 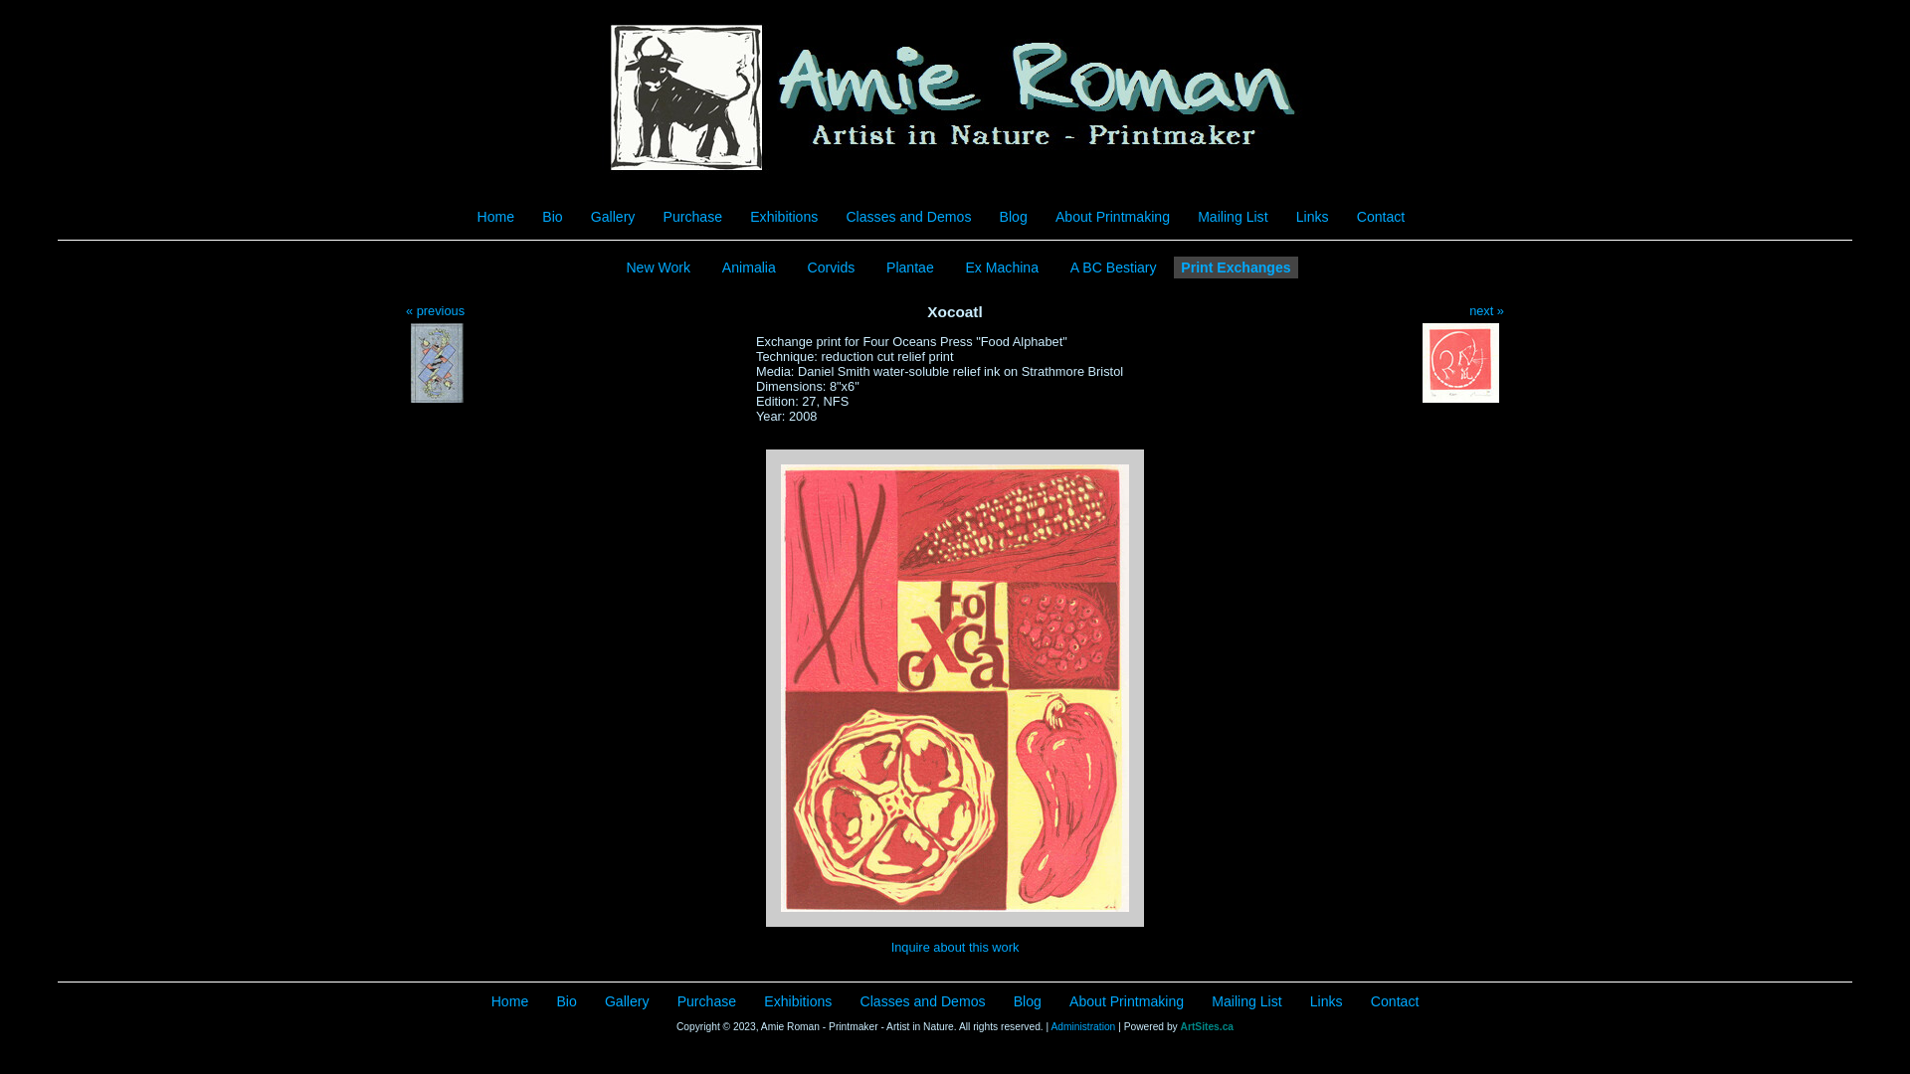 I want to click on Rat, so click(x=1460, y=363).